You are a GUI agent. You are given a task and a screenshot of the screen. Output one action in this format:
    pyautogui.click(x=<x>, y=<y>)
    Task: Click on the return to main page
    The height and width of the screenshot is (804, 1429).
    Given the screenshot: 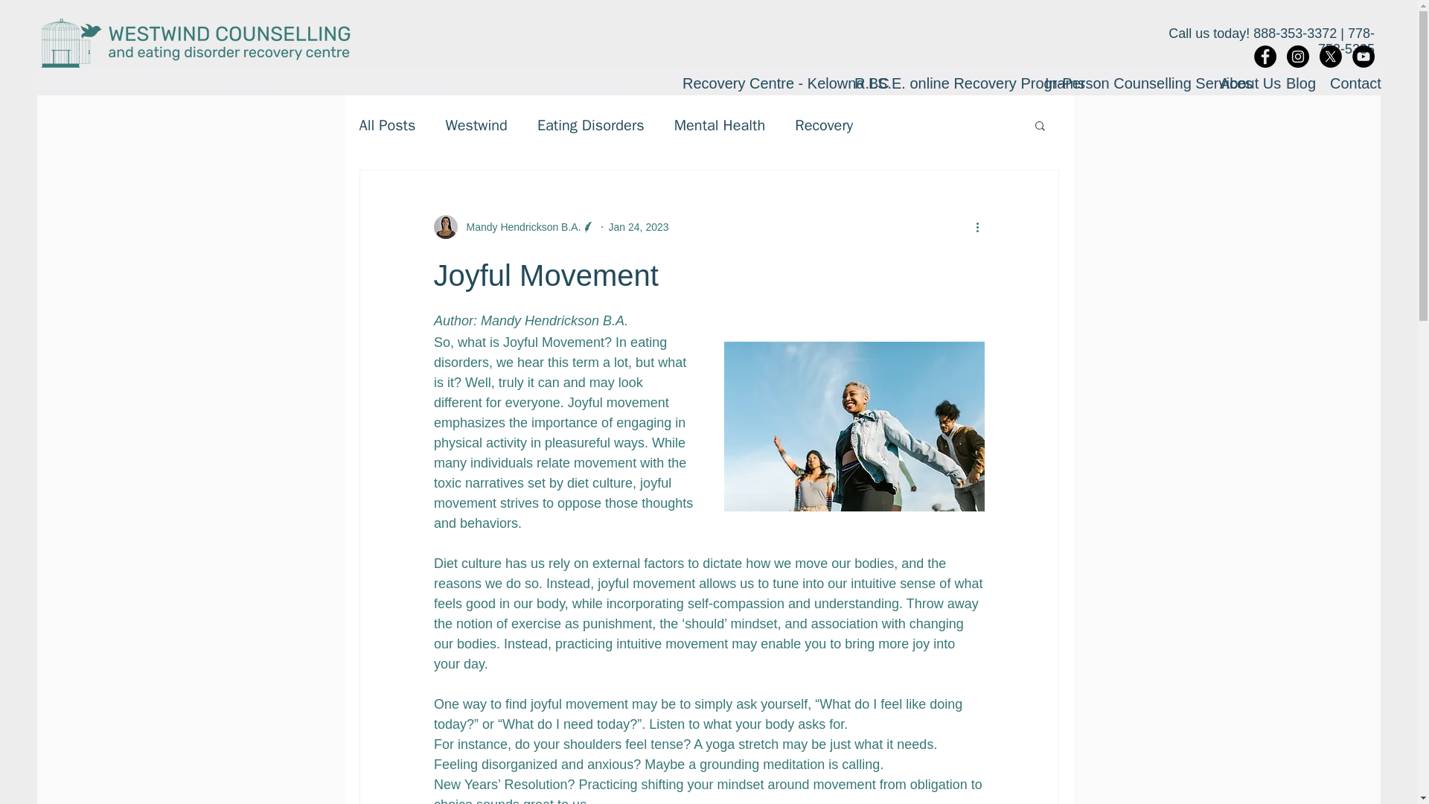 What is the action you would take?
    pyautogui.click(x=195, y=42)
    